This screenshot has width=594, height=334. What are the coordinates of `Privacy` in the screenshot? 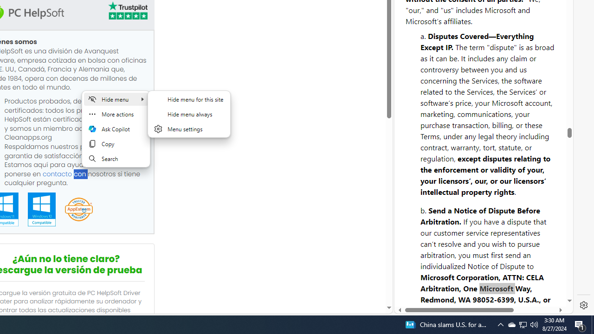 It's located at (428, 284).